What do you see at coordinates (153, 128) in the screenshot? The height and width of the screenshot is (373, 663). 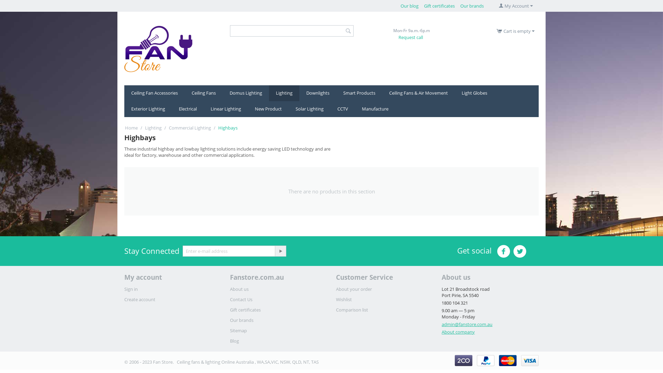 I see `Lighting` at bounding box center [153, 128].